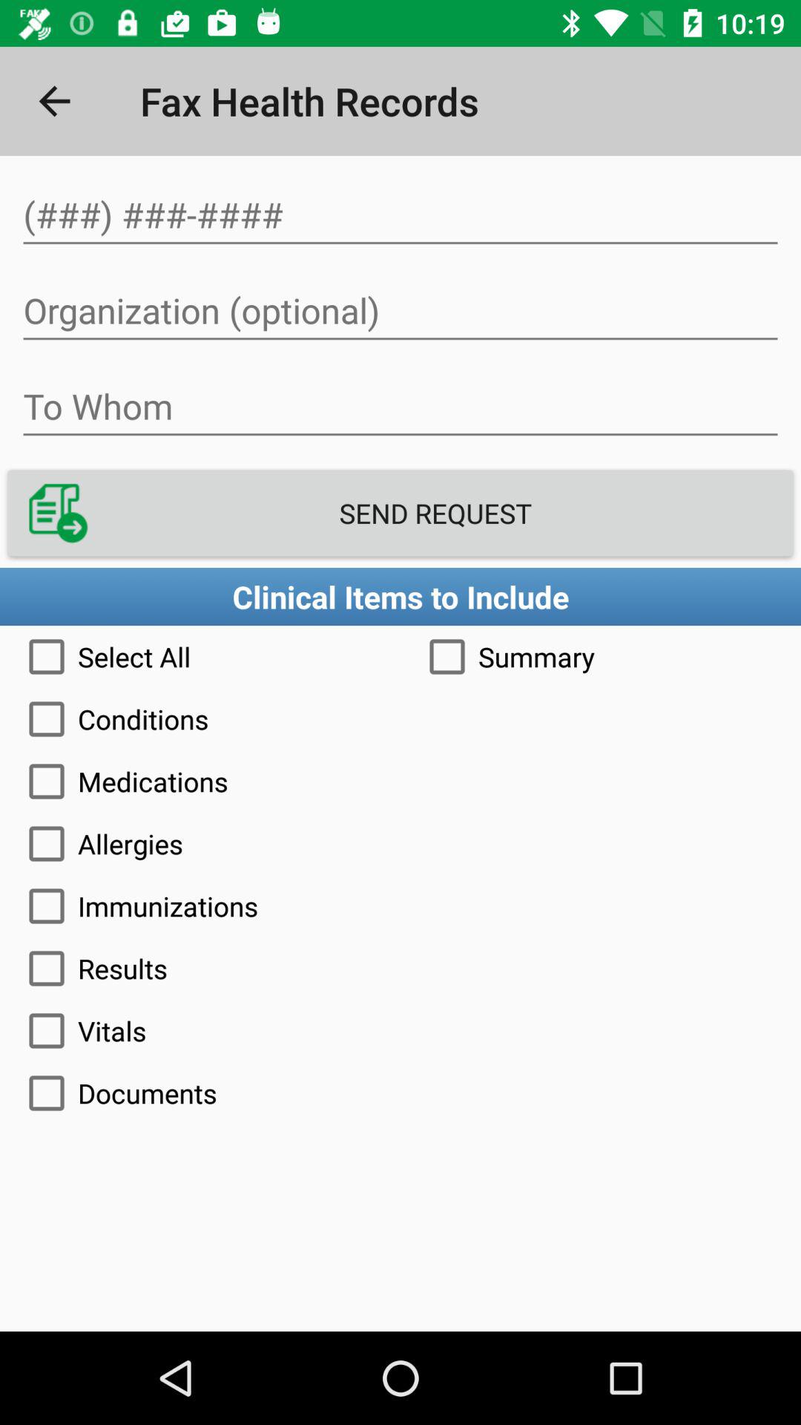  Describe the element at coordinates (601, 656) in the screenshot. I see `tap summary item` at that location.